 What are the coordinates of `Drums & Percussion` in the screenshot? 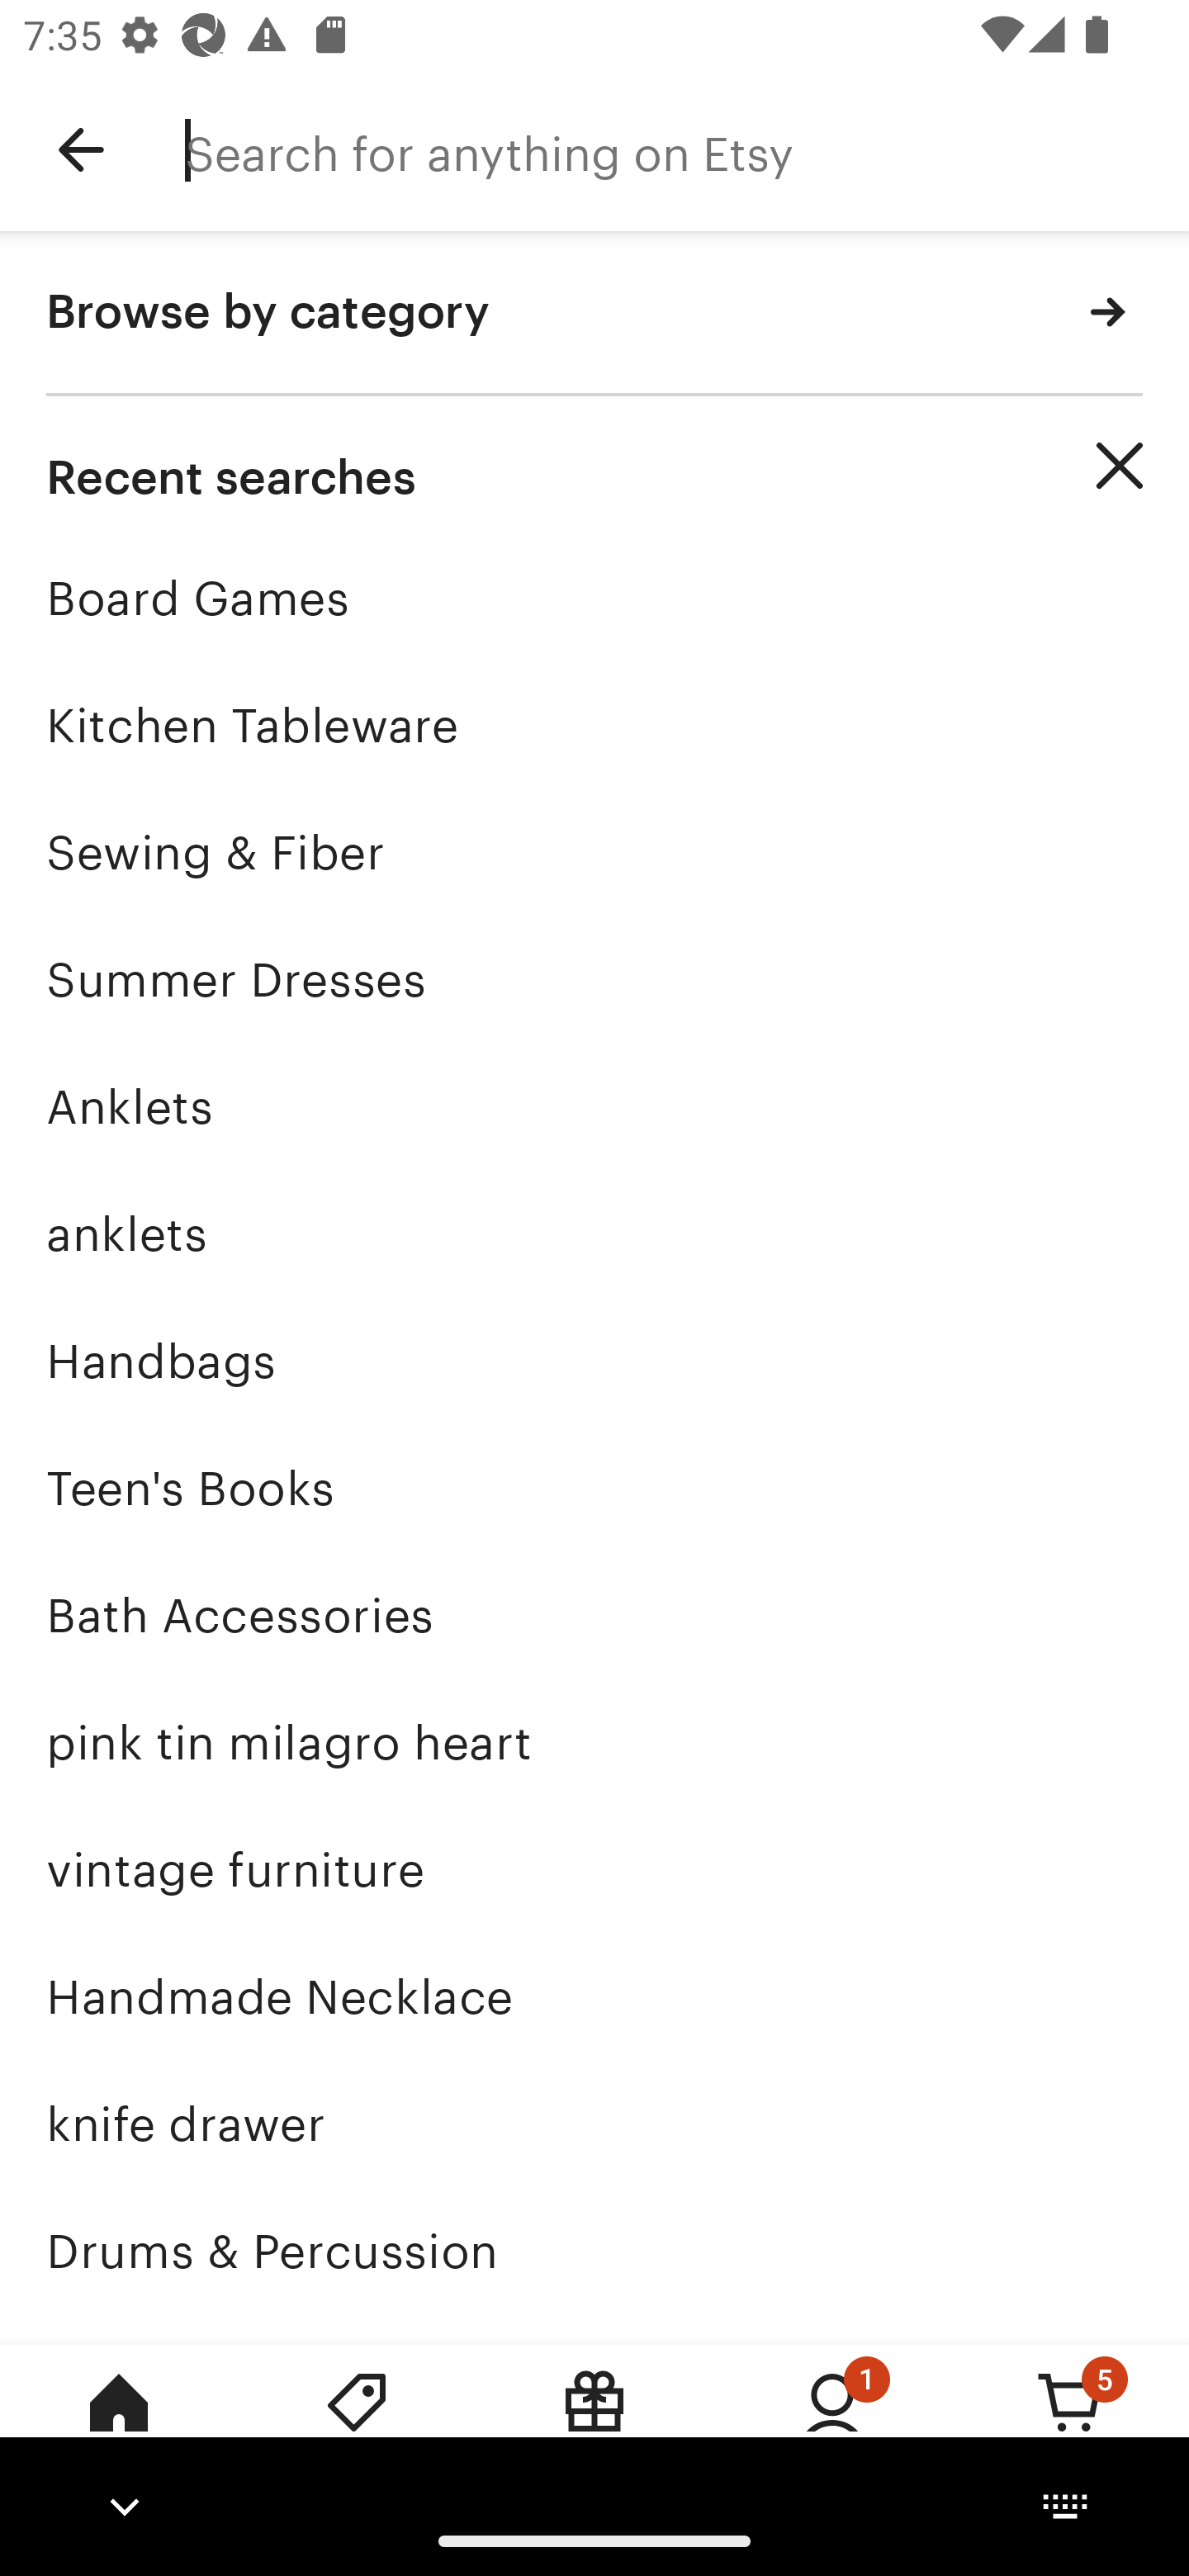 It's located at (594, 2251).